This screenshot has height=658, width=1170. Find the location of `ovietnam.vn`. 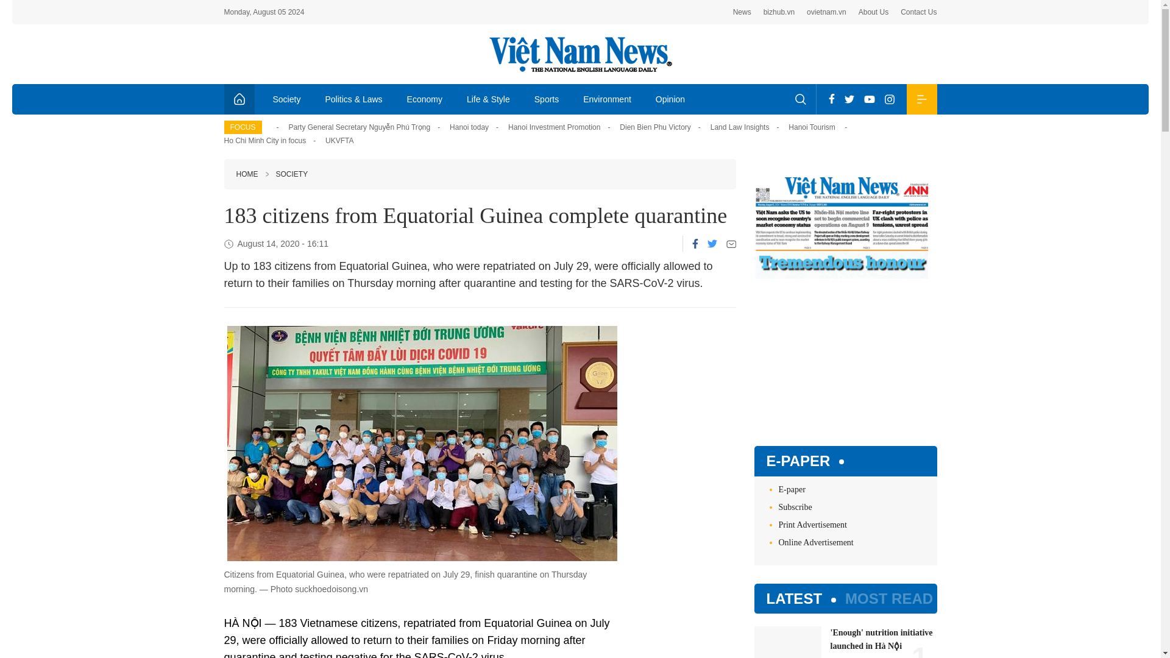

ovietnam.vn is located at coordinates (826, 12).